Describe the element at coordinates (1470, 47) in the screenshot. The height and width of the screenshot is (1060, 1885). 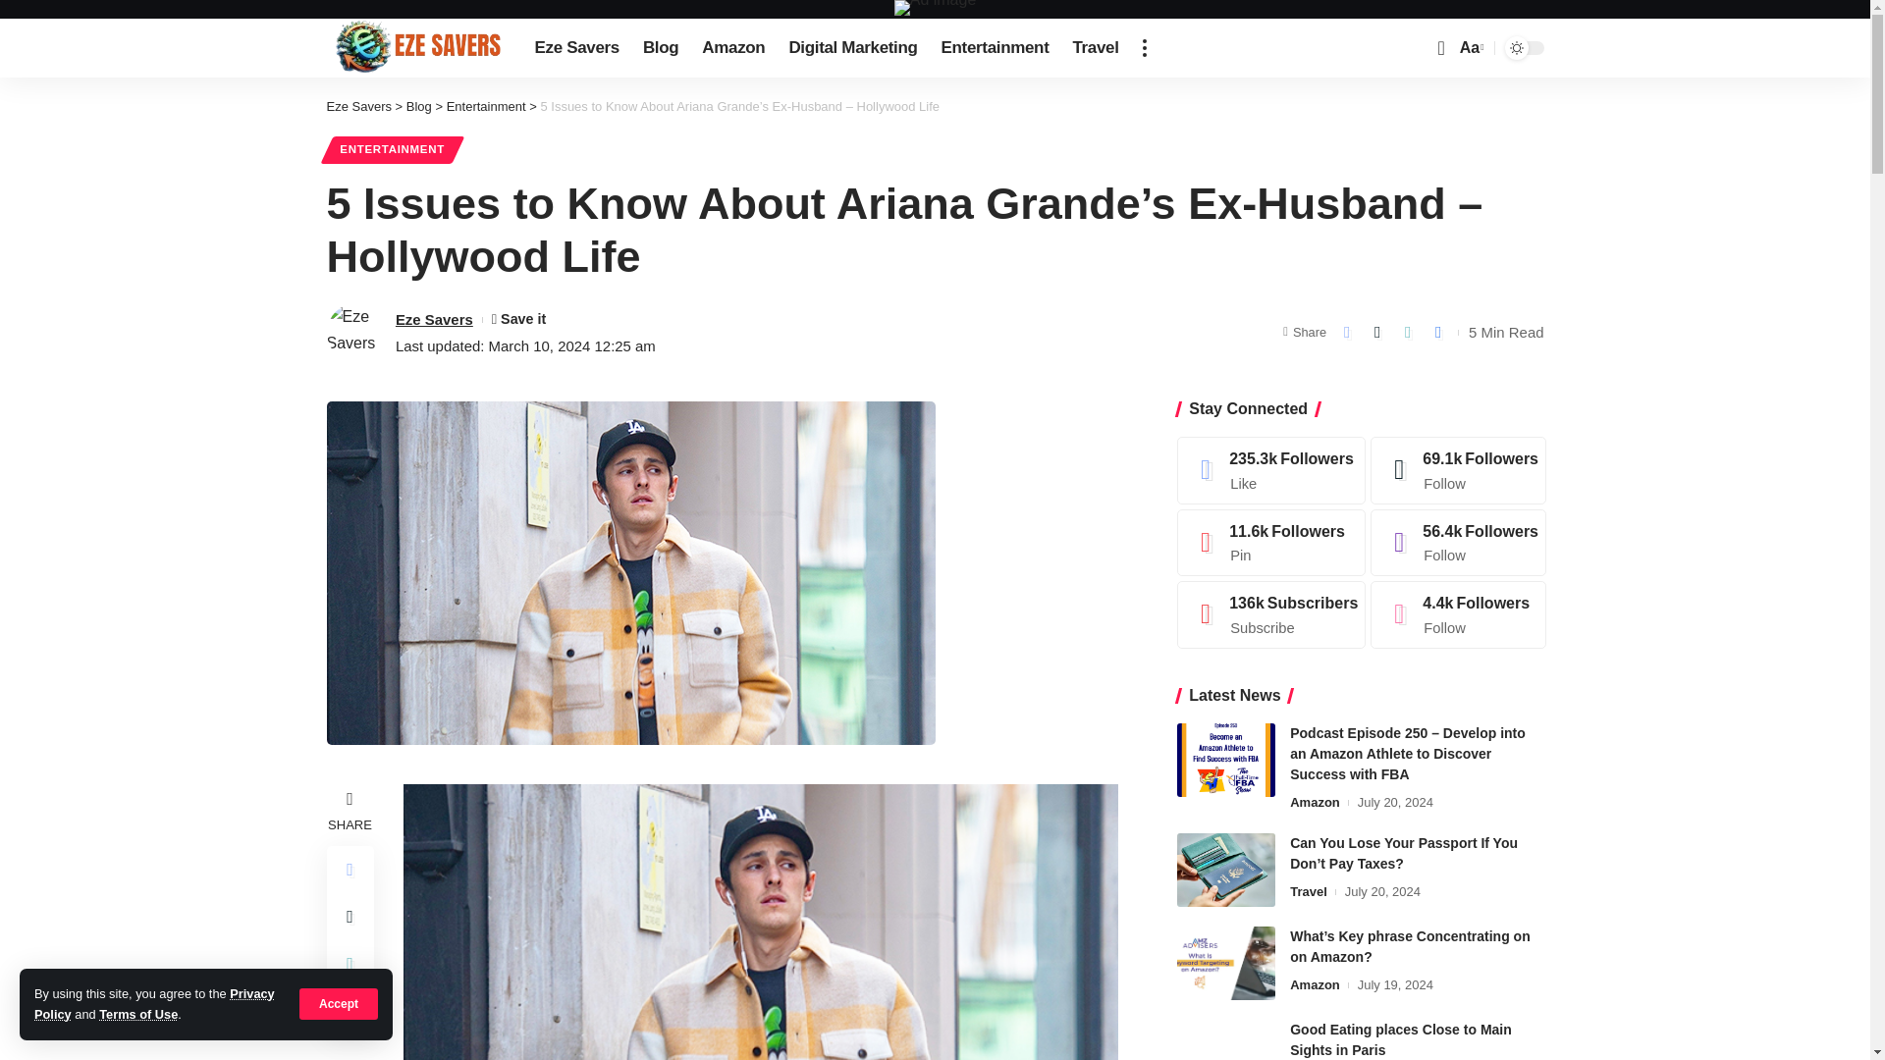
I see `Blog` at that location.